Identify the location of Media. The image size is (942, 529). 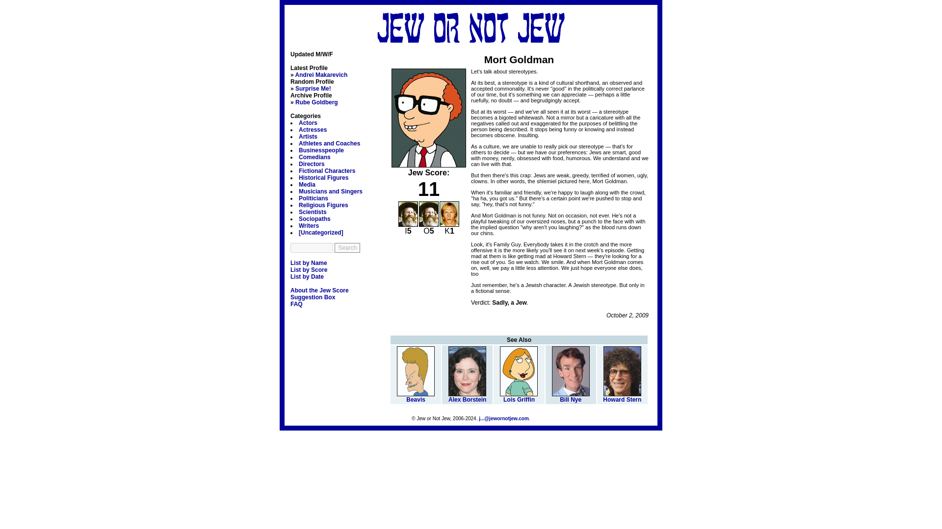
(307, 185).